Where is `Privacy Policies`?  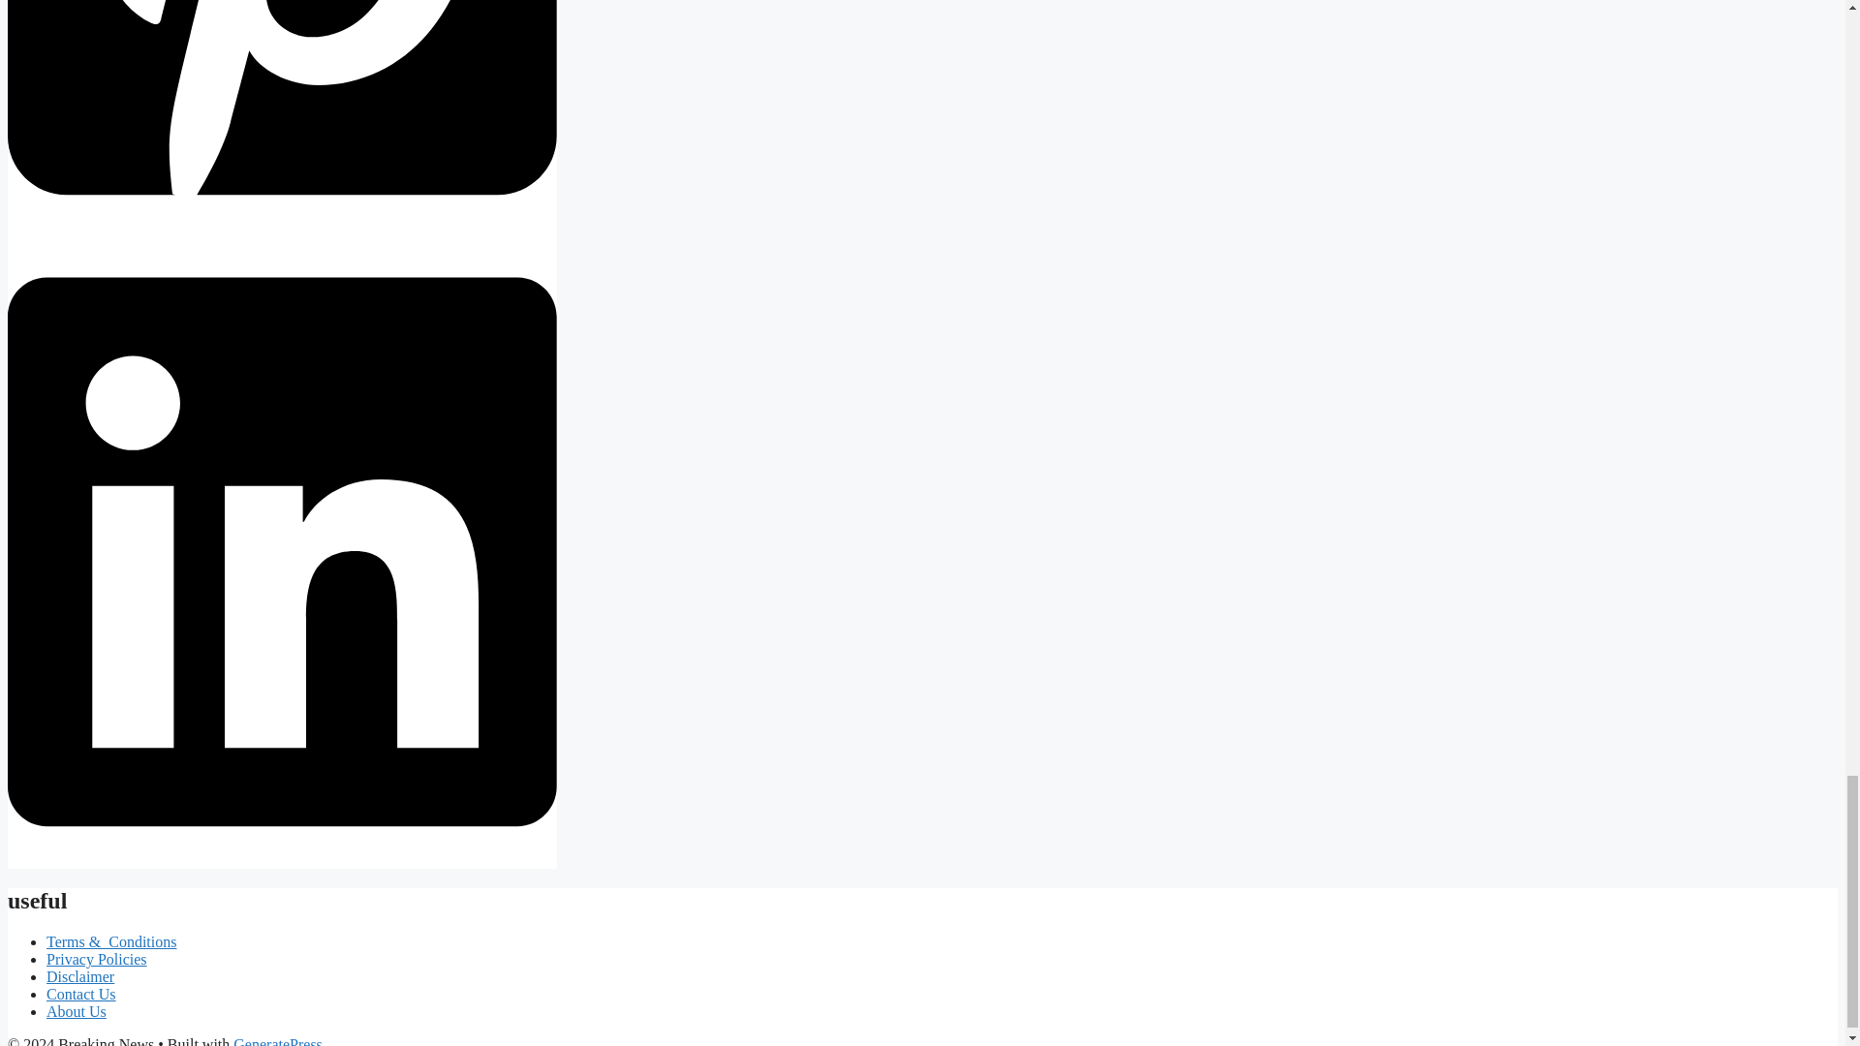 Privacy Policies is located at coordinates (97, 959).